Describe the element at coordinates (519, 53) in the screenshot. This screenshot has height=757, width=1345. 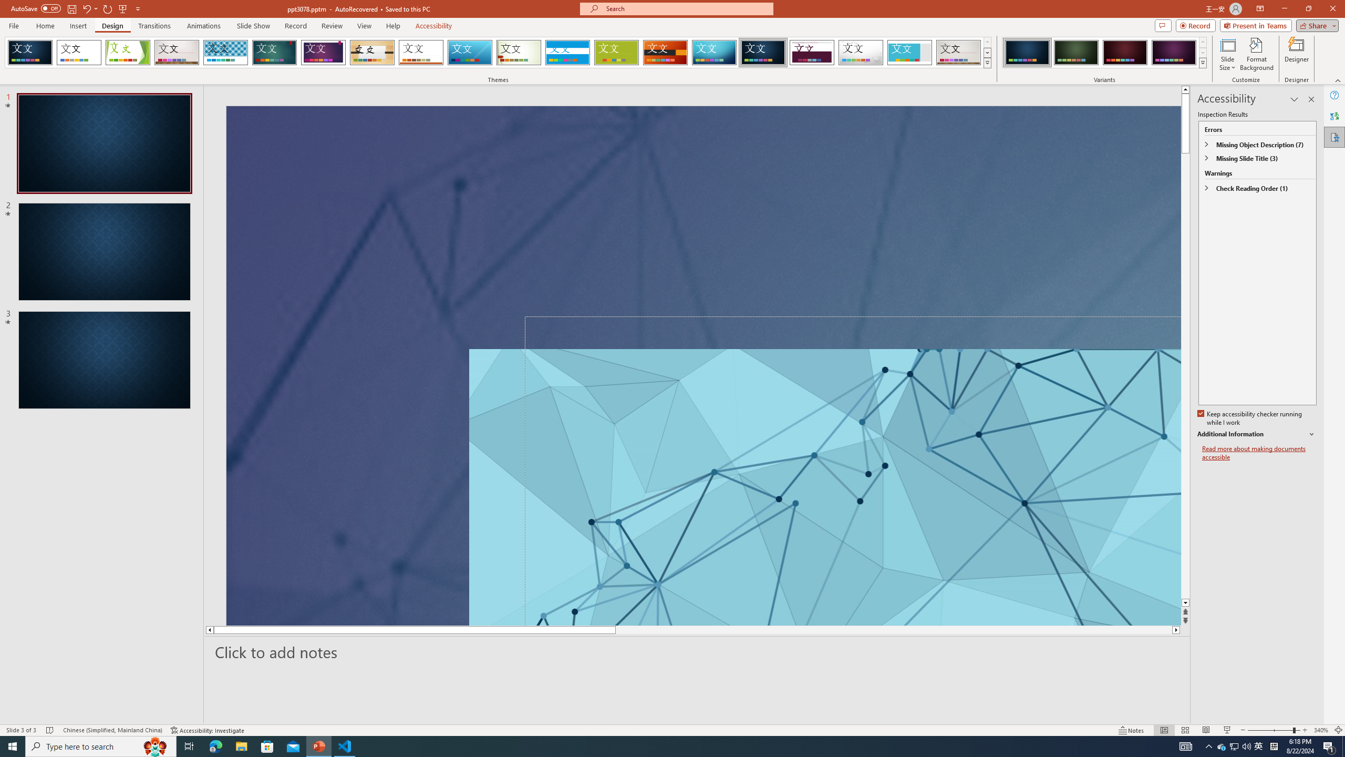
I see `Wisp` at that location.